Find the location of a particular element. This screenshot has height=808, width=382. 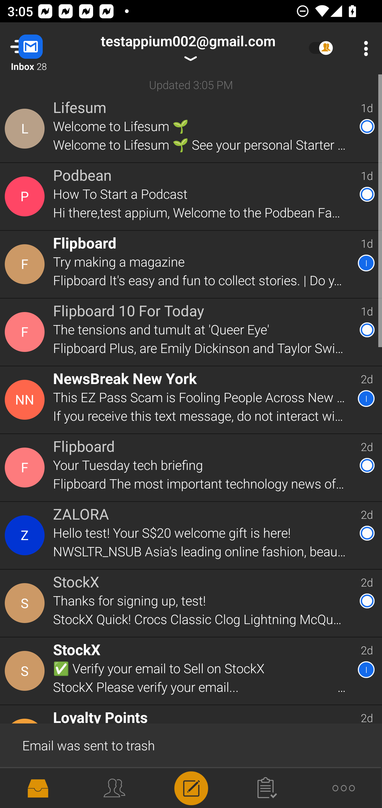

Contact Details is located at coordinates (26, 603).